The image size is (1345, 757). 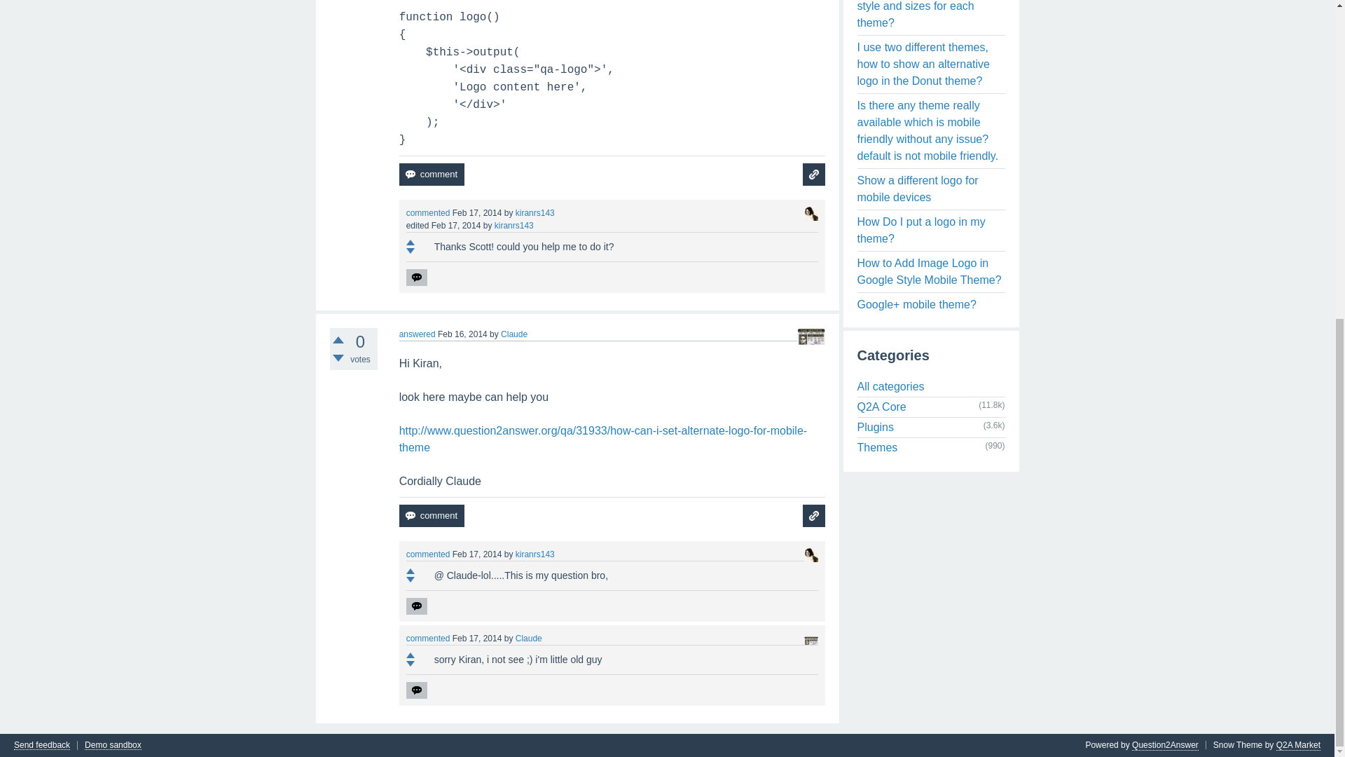 I want to click on ask related question, so click(x=814, y=174).